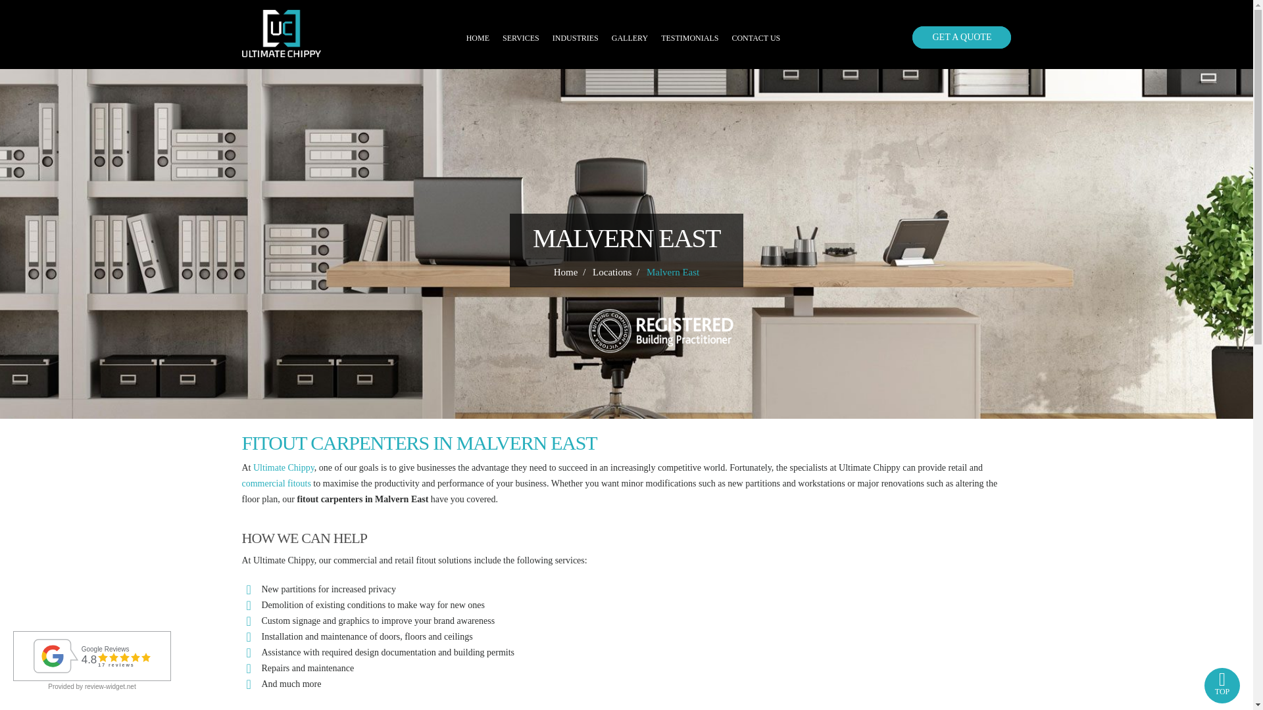 This screenshot has width=1263, height=710. What do you see at coordinates (276, 483) in the screenshot?
I see `commercial fitouts` at bounding box center [276, 483].